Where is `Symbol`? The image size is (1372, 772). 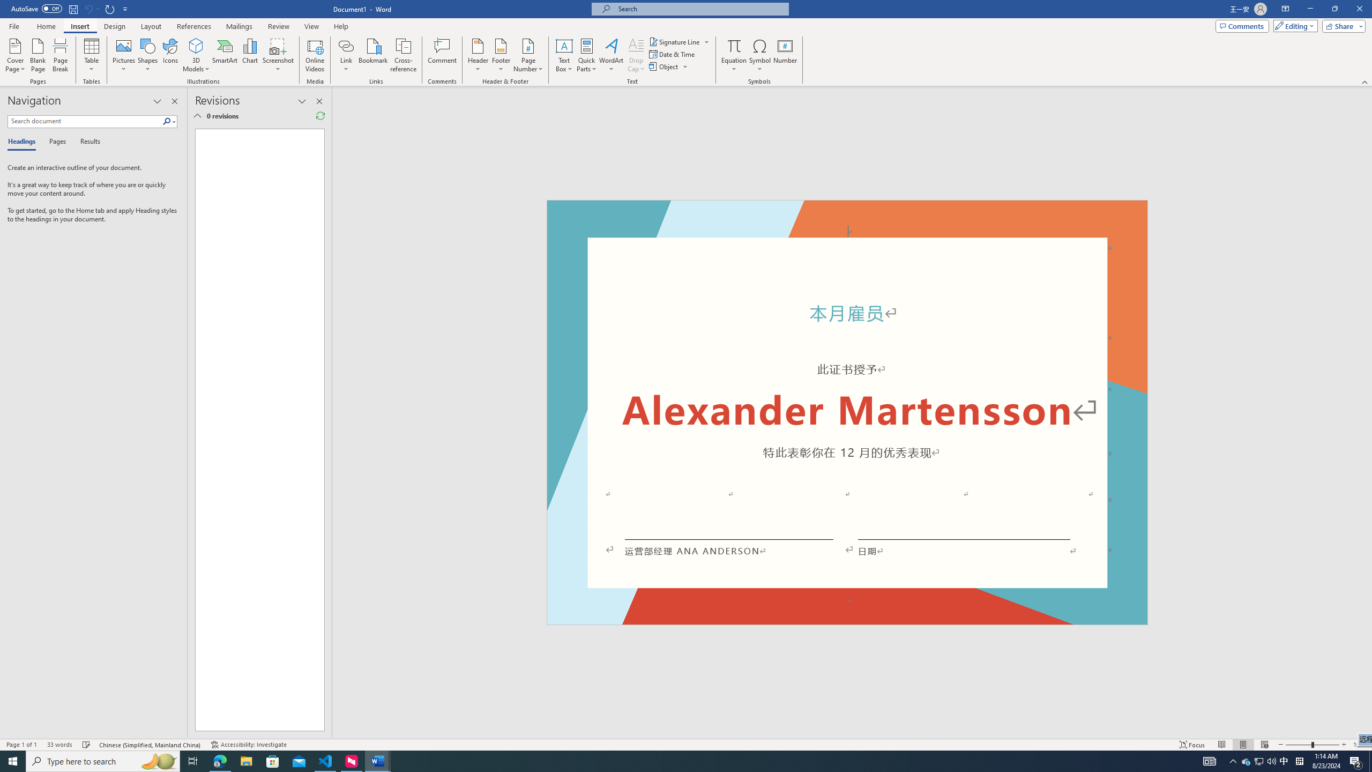
Symbol is located at coordinates (760, 55).